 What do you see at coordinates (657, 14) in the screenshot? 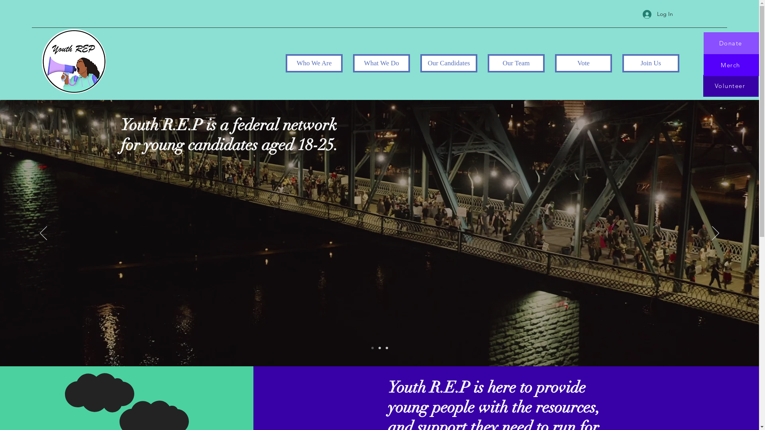
I see `Log In` at bounding box center [657, 14].